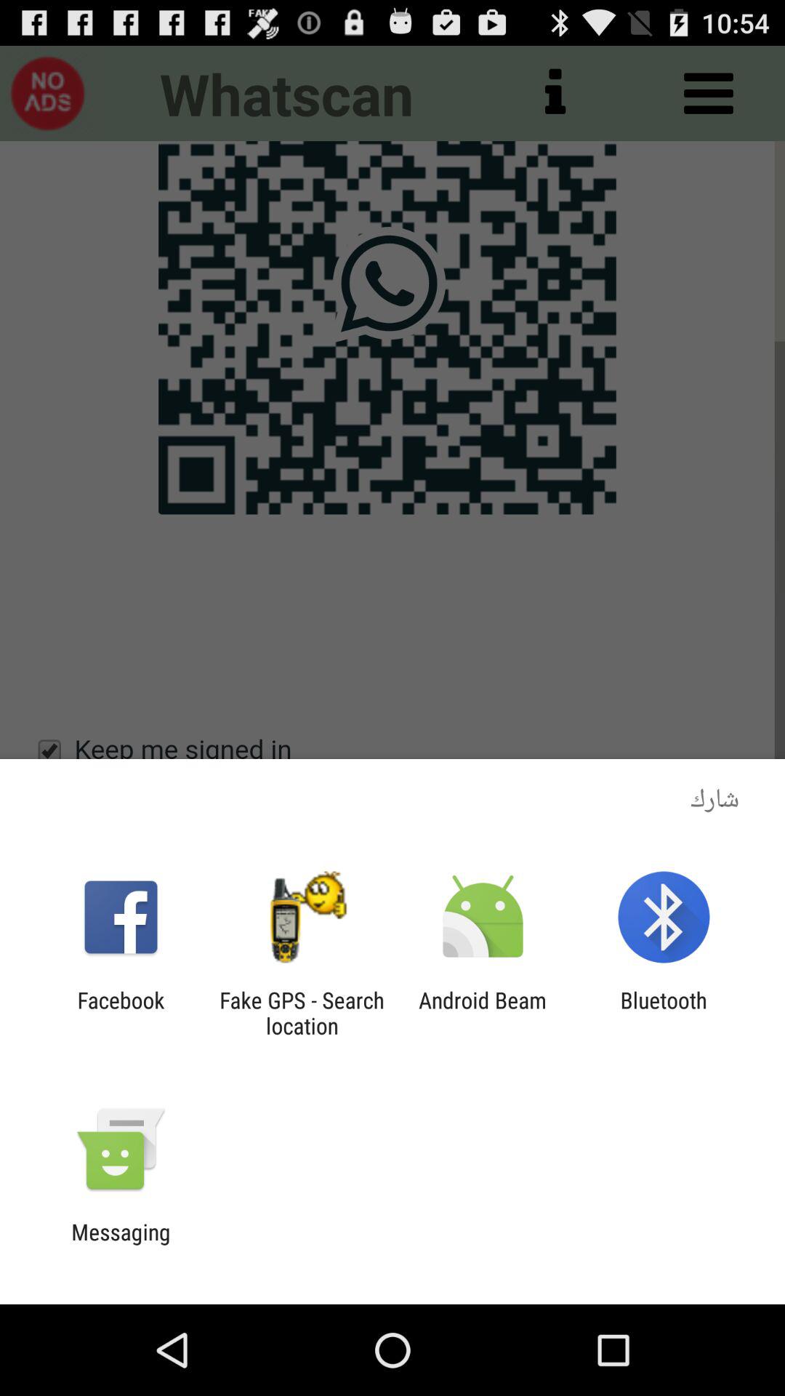 Image resolution: width=785 pixels, height=1396 pixels. Describe the element at coordinates (302, 1013) in the screenshot. I see `open app next to the facebook item` at that location.